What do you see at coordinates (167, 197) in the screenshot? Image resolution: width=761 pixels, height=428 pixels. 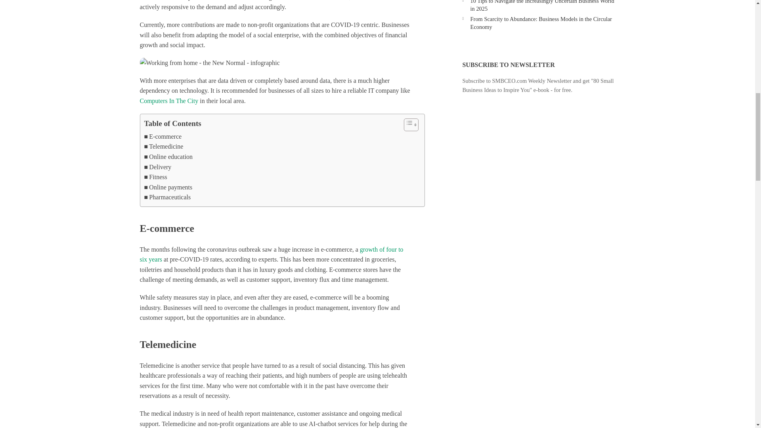 I see `Pharmaceuticals` at bounding box center [167, 197].